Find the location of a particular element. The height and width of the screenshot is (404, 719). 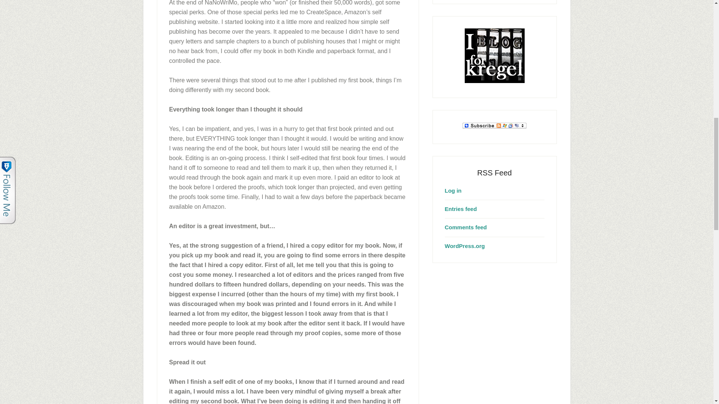

WordPress.org is located at coordinates (465, 246).